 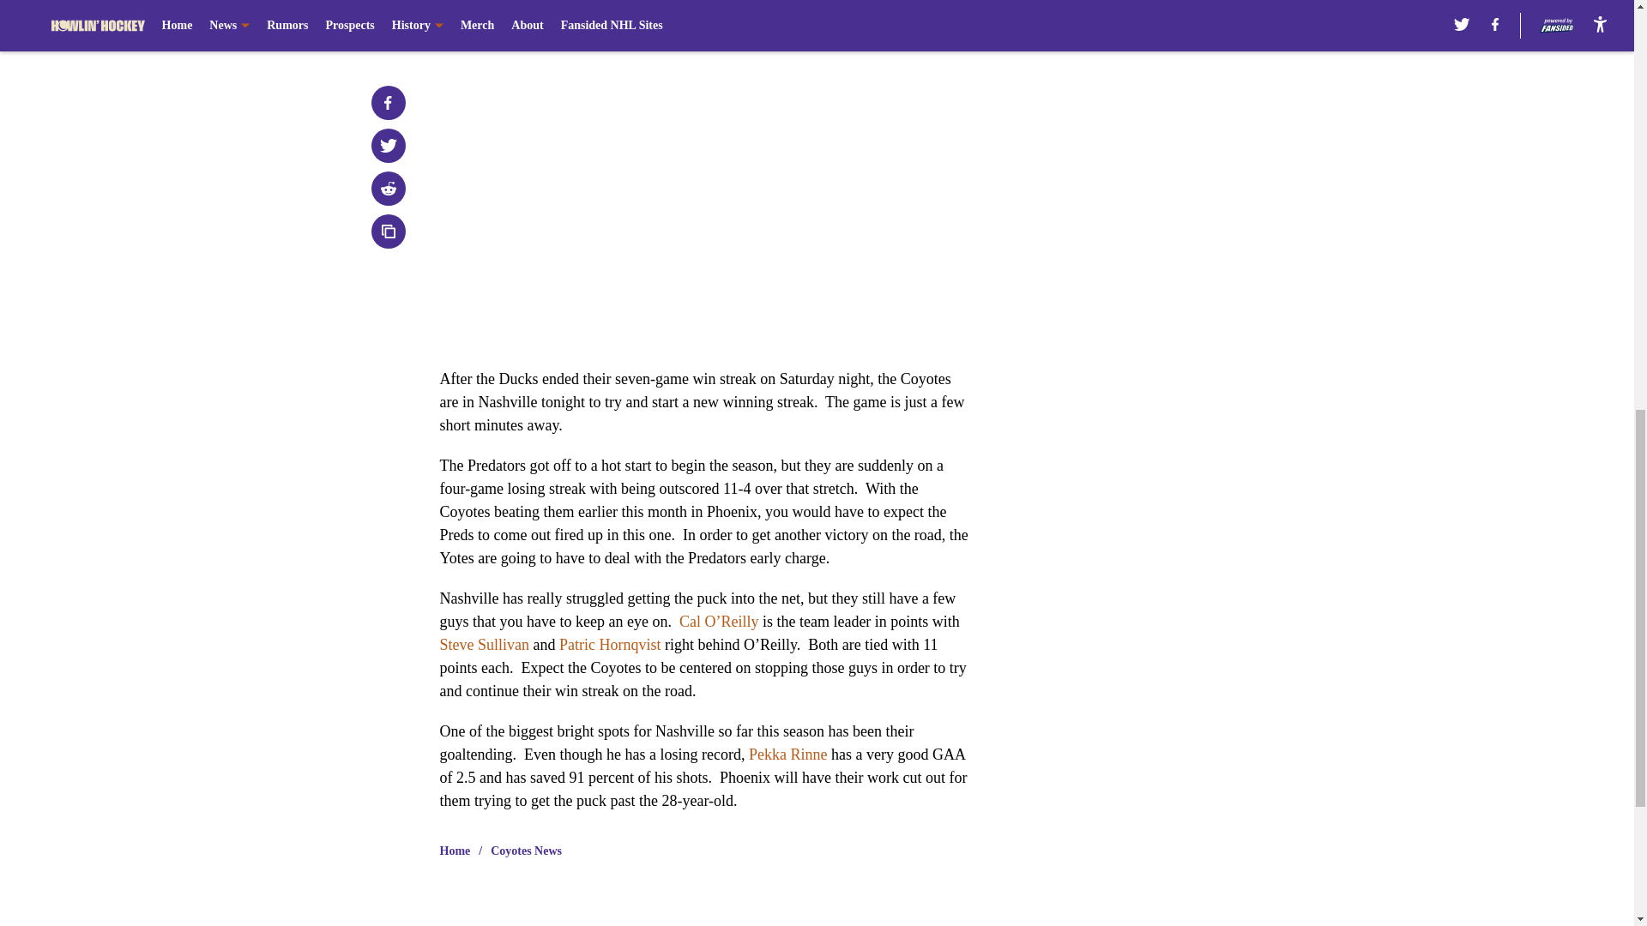 I want to click on Pekka Rinne, so click(x=788, y=755).